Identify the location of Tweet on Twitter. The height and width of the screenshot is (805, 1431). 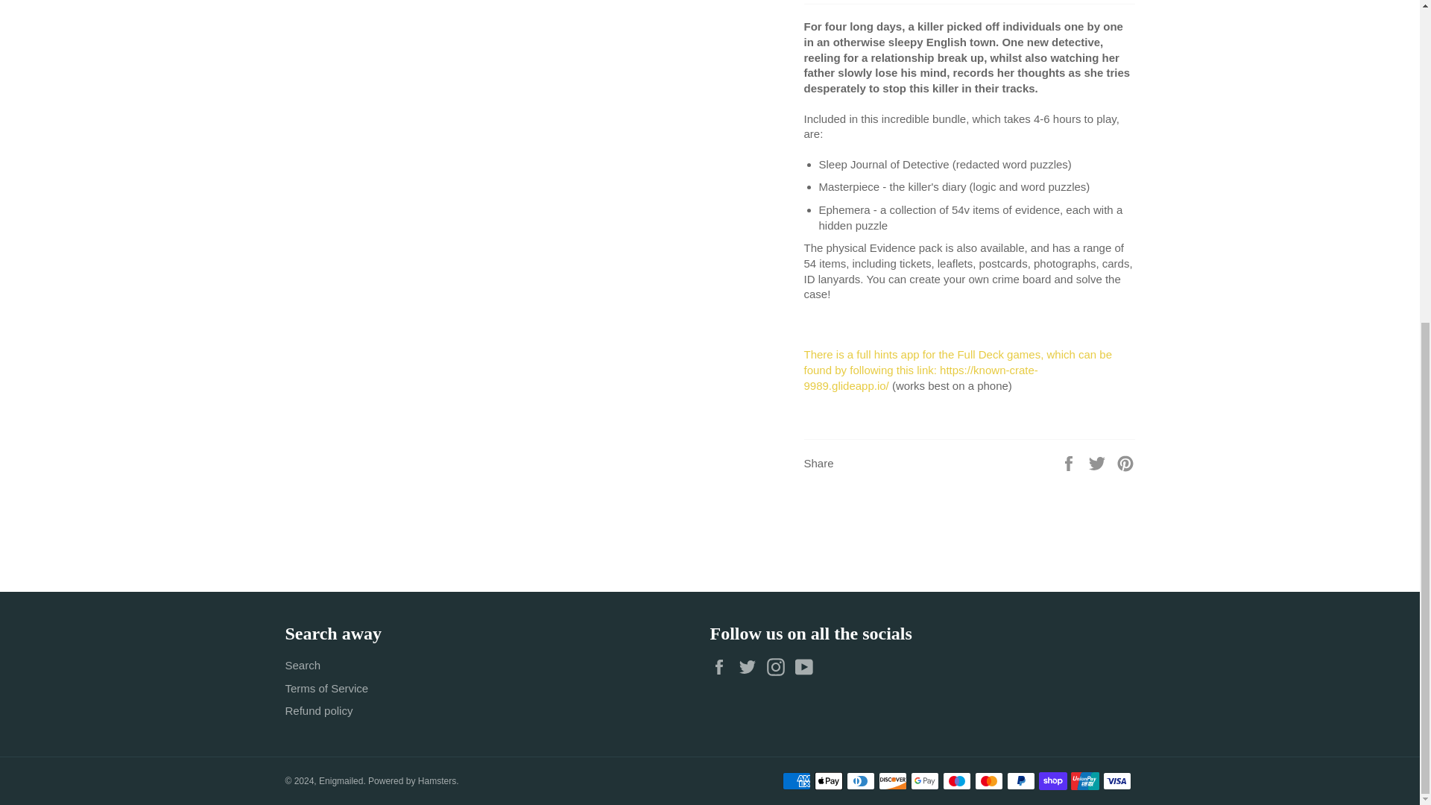
(1099, 462).